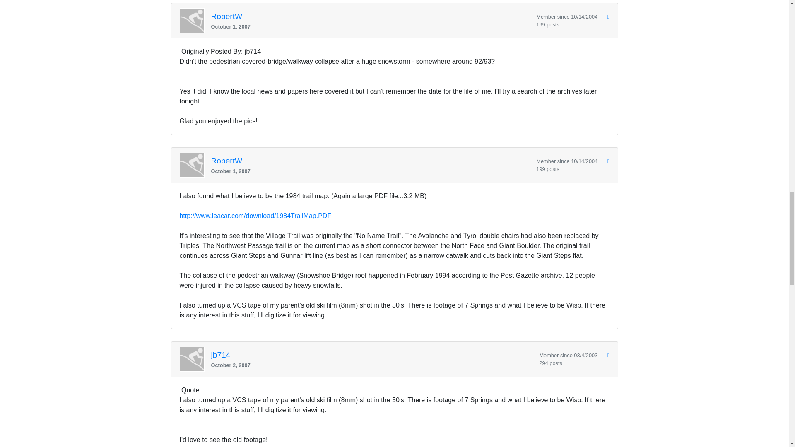 The height and width of the screenshot is (447, 795). What do you see at coordinates (227, 161) in the screenshot?
I see `RobertW` at bounding box center [227, 161].